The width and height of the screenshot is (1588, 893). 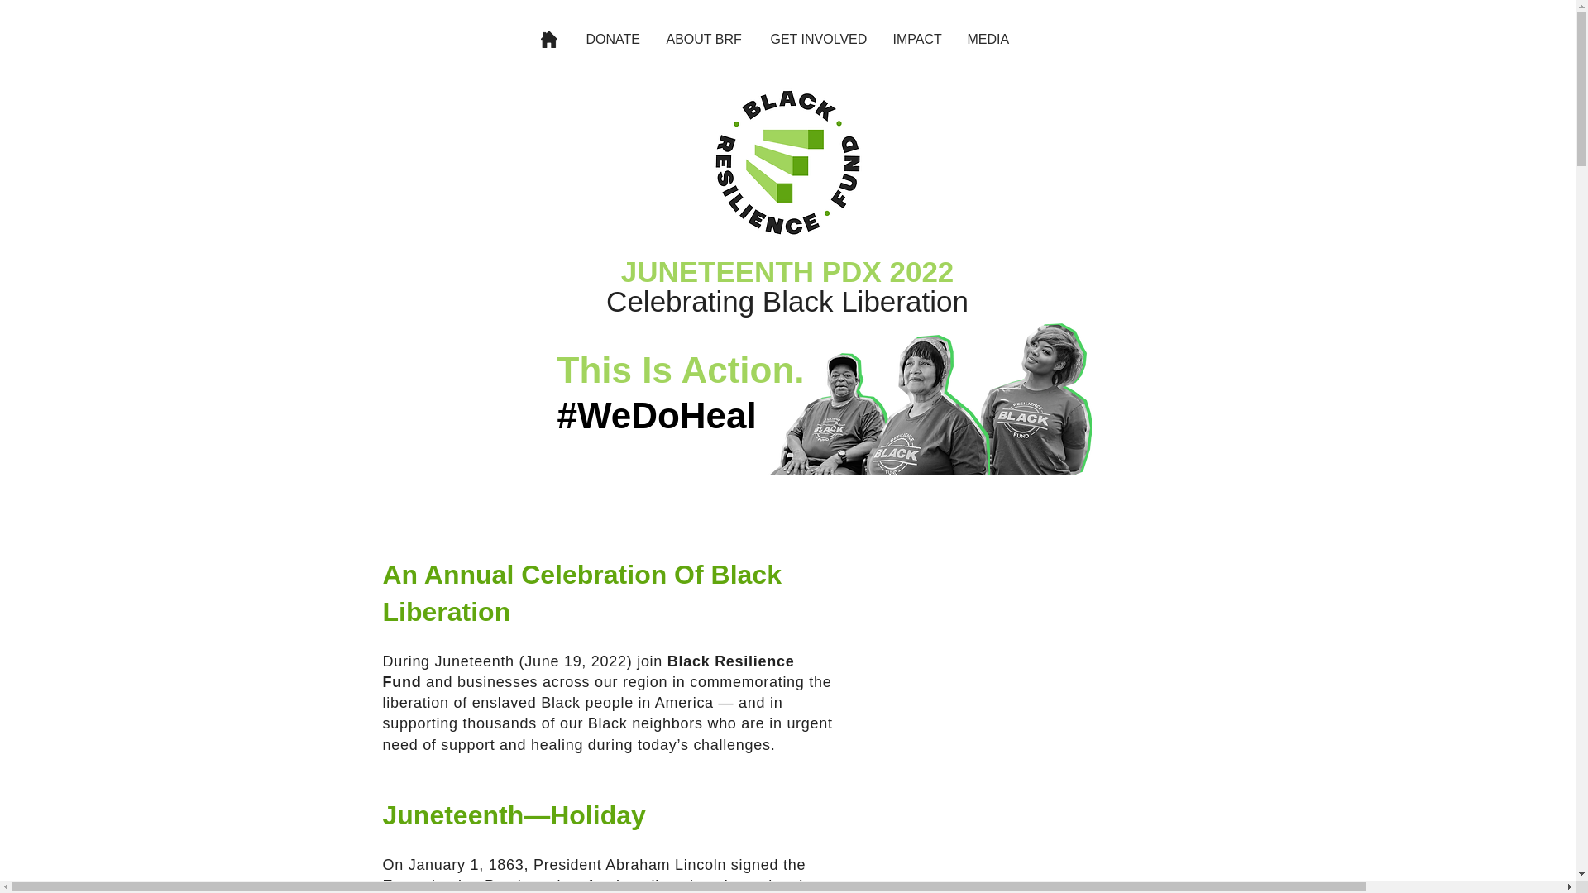 What do you see at coordinates (614, 39) in the screenshot?
I see `DONATE` at bounding box center [614, 39].